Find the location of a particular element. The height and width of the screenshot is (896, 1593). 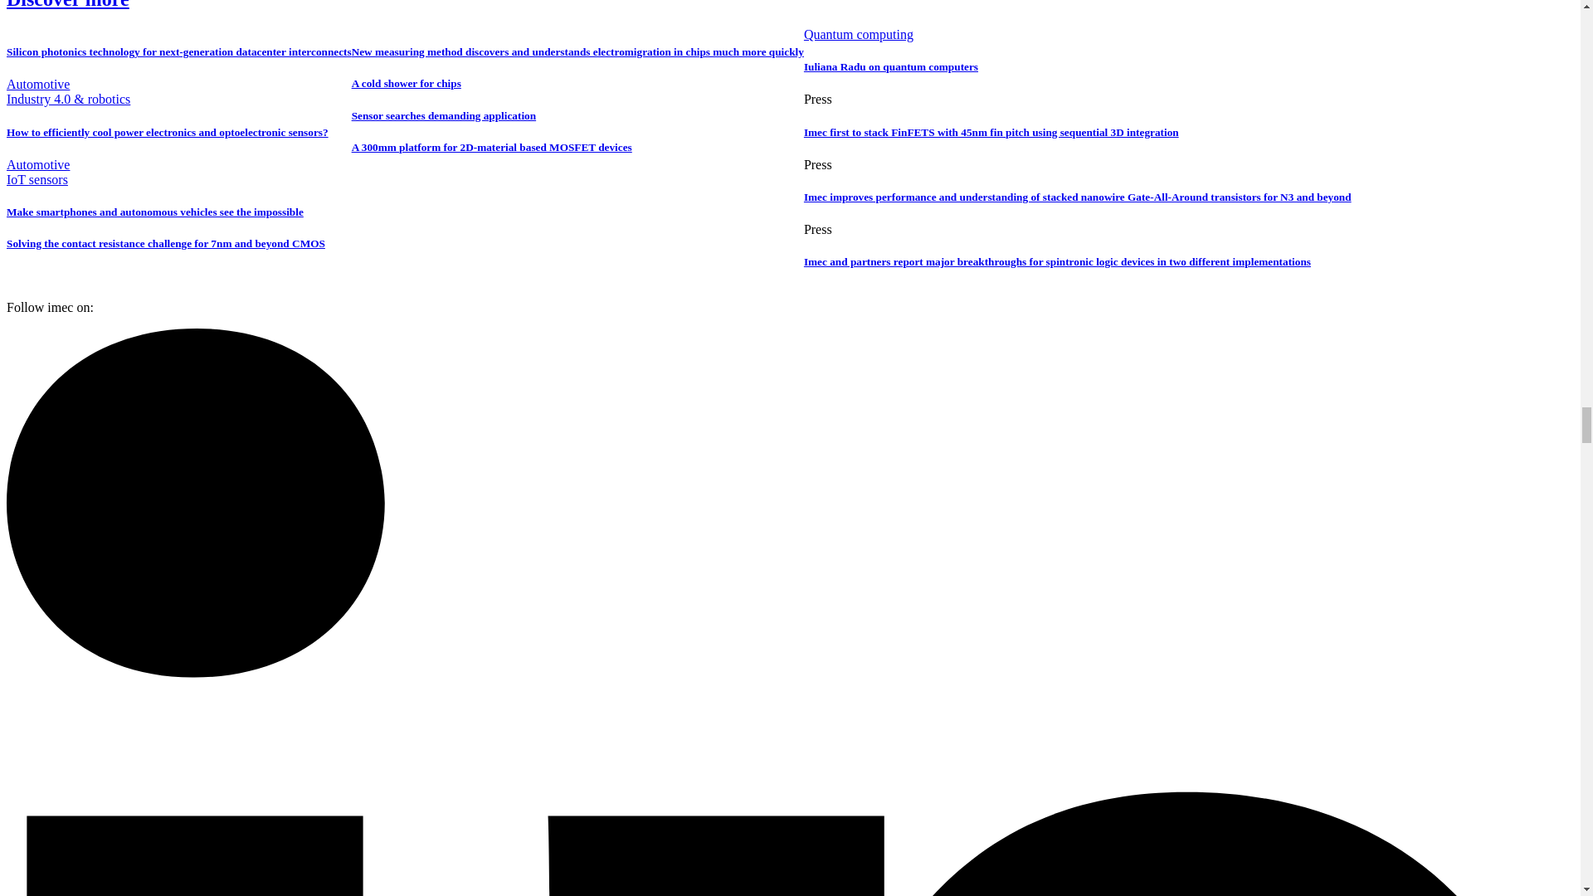

A cold shower for chips is located at coordinates (577, 83).